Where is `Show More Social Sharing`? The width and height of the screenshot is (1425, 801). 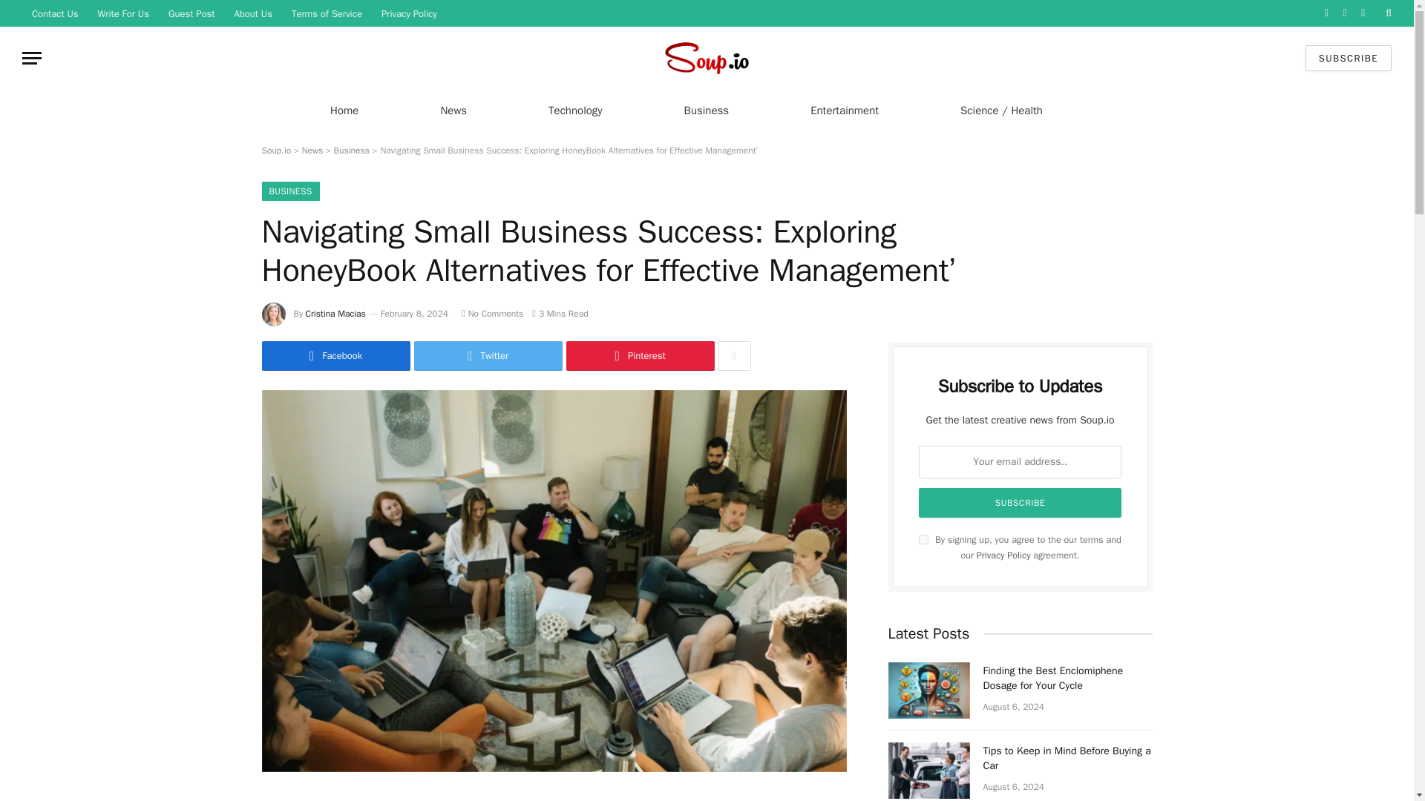 Show More Social Sharing is located at coordinates (734, 356).